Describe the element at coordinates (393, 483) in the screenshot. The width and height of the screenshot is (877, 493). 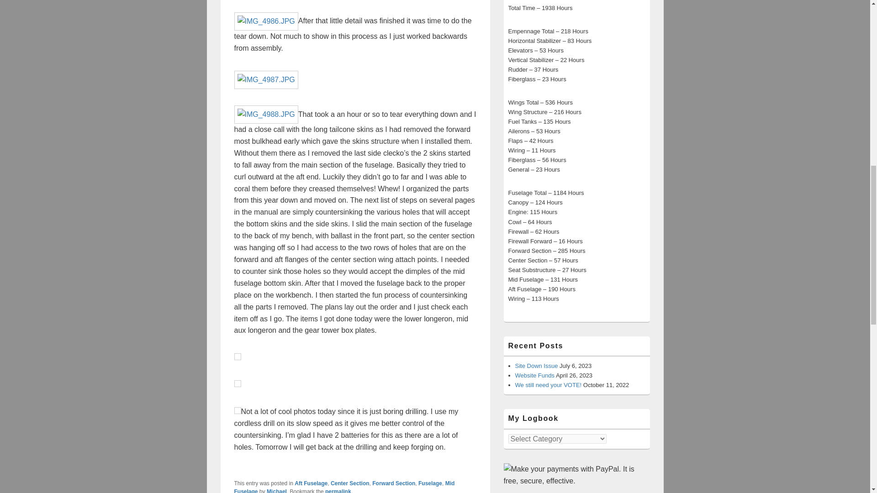
I see `Forward Section` at that location.